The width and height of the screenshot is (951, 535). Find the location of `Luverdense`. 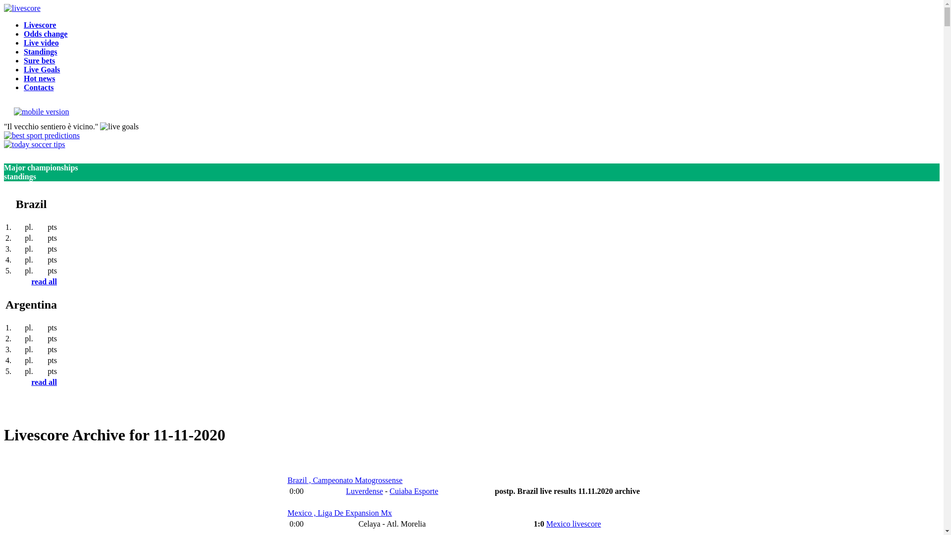

Luverdense is located at coordinates (365, 491).